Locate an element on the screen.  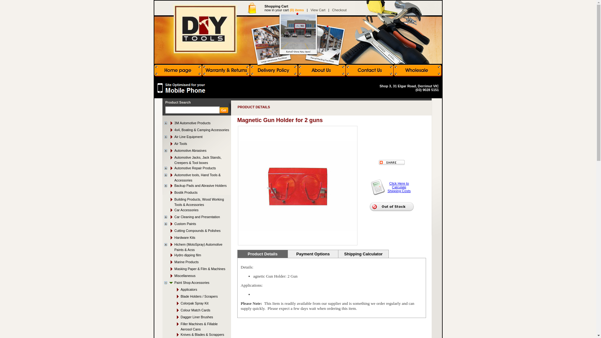
View Cart is located at coordinates (318, 10).